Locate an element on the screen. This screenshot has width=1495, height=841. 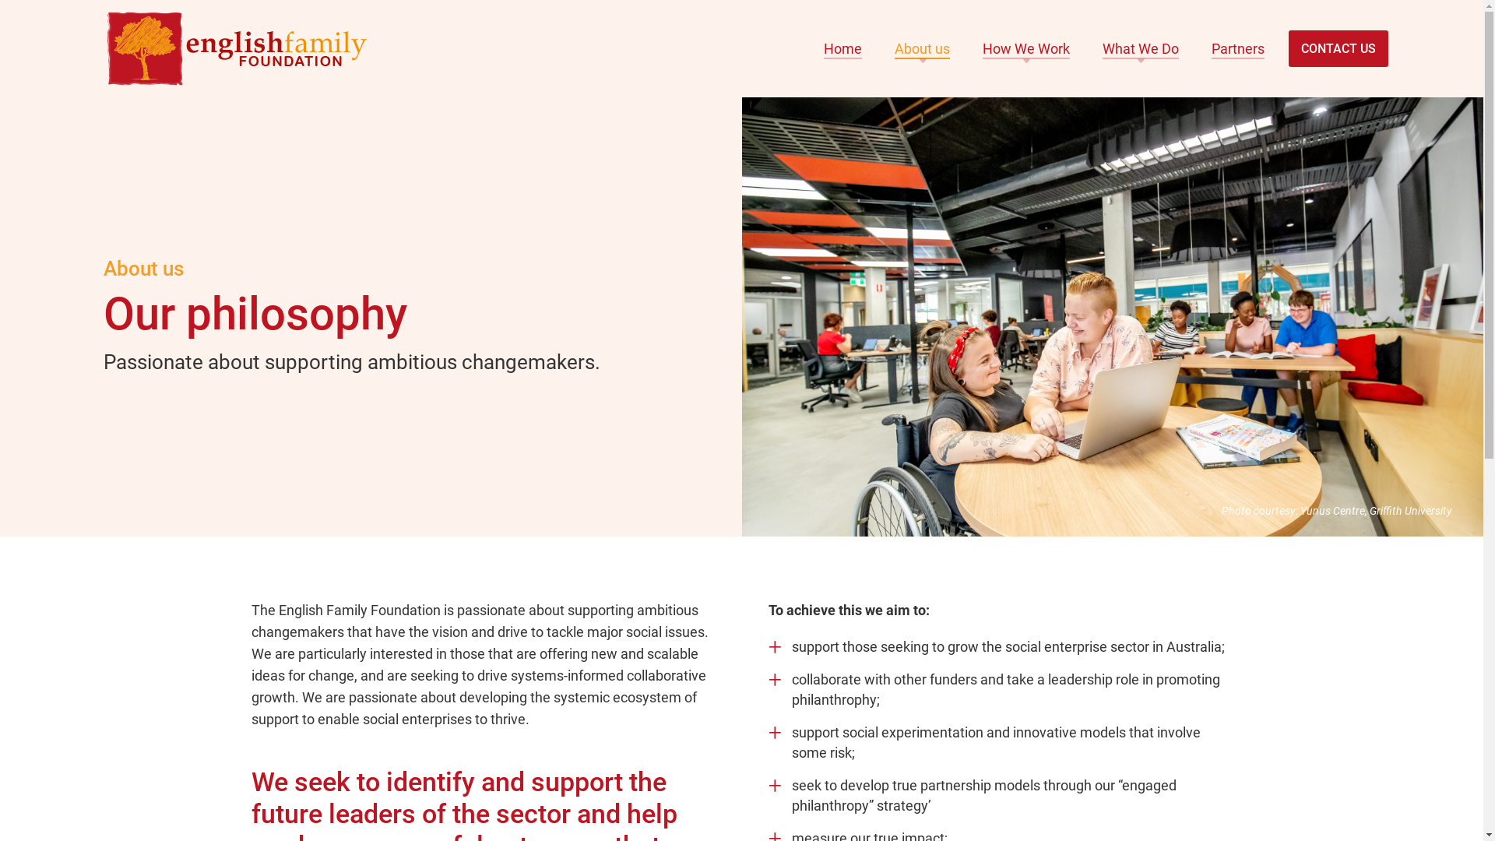
Partners is located at coordinates (1238, 48).